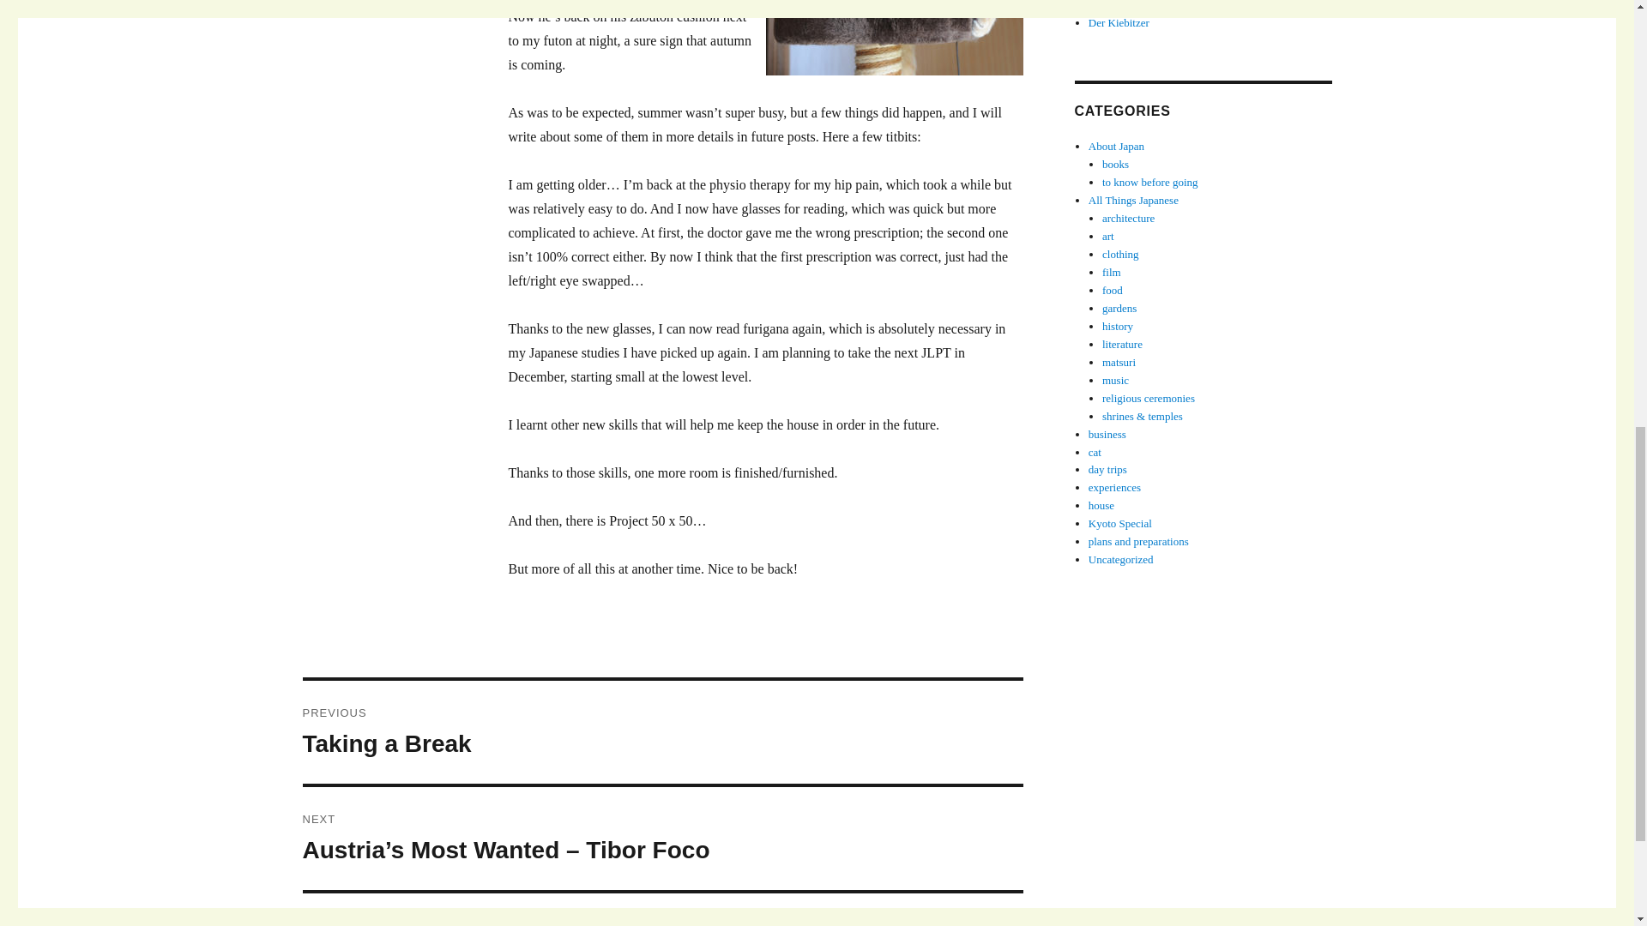 The width and height of the screenshot is (1647, 926). Describe the element at coordinates (1107, 434) in the screenshot. I see `business` at that location.